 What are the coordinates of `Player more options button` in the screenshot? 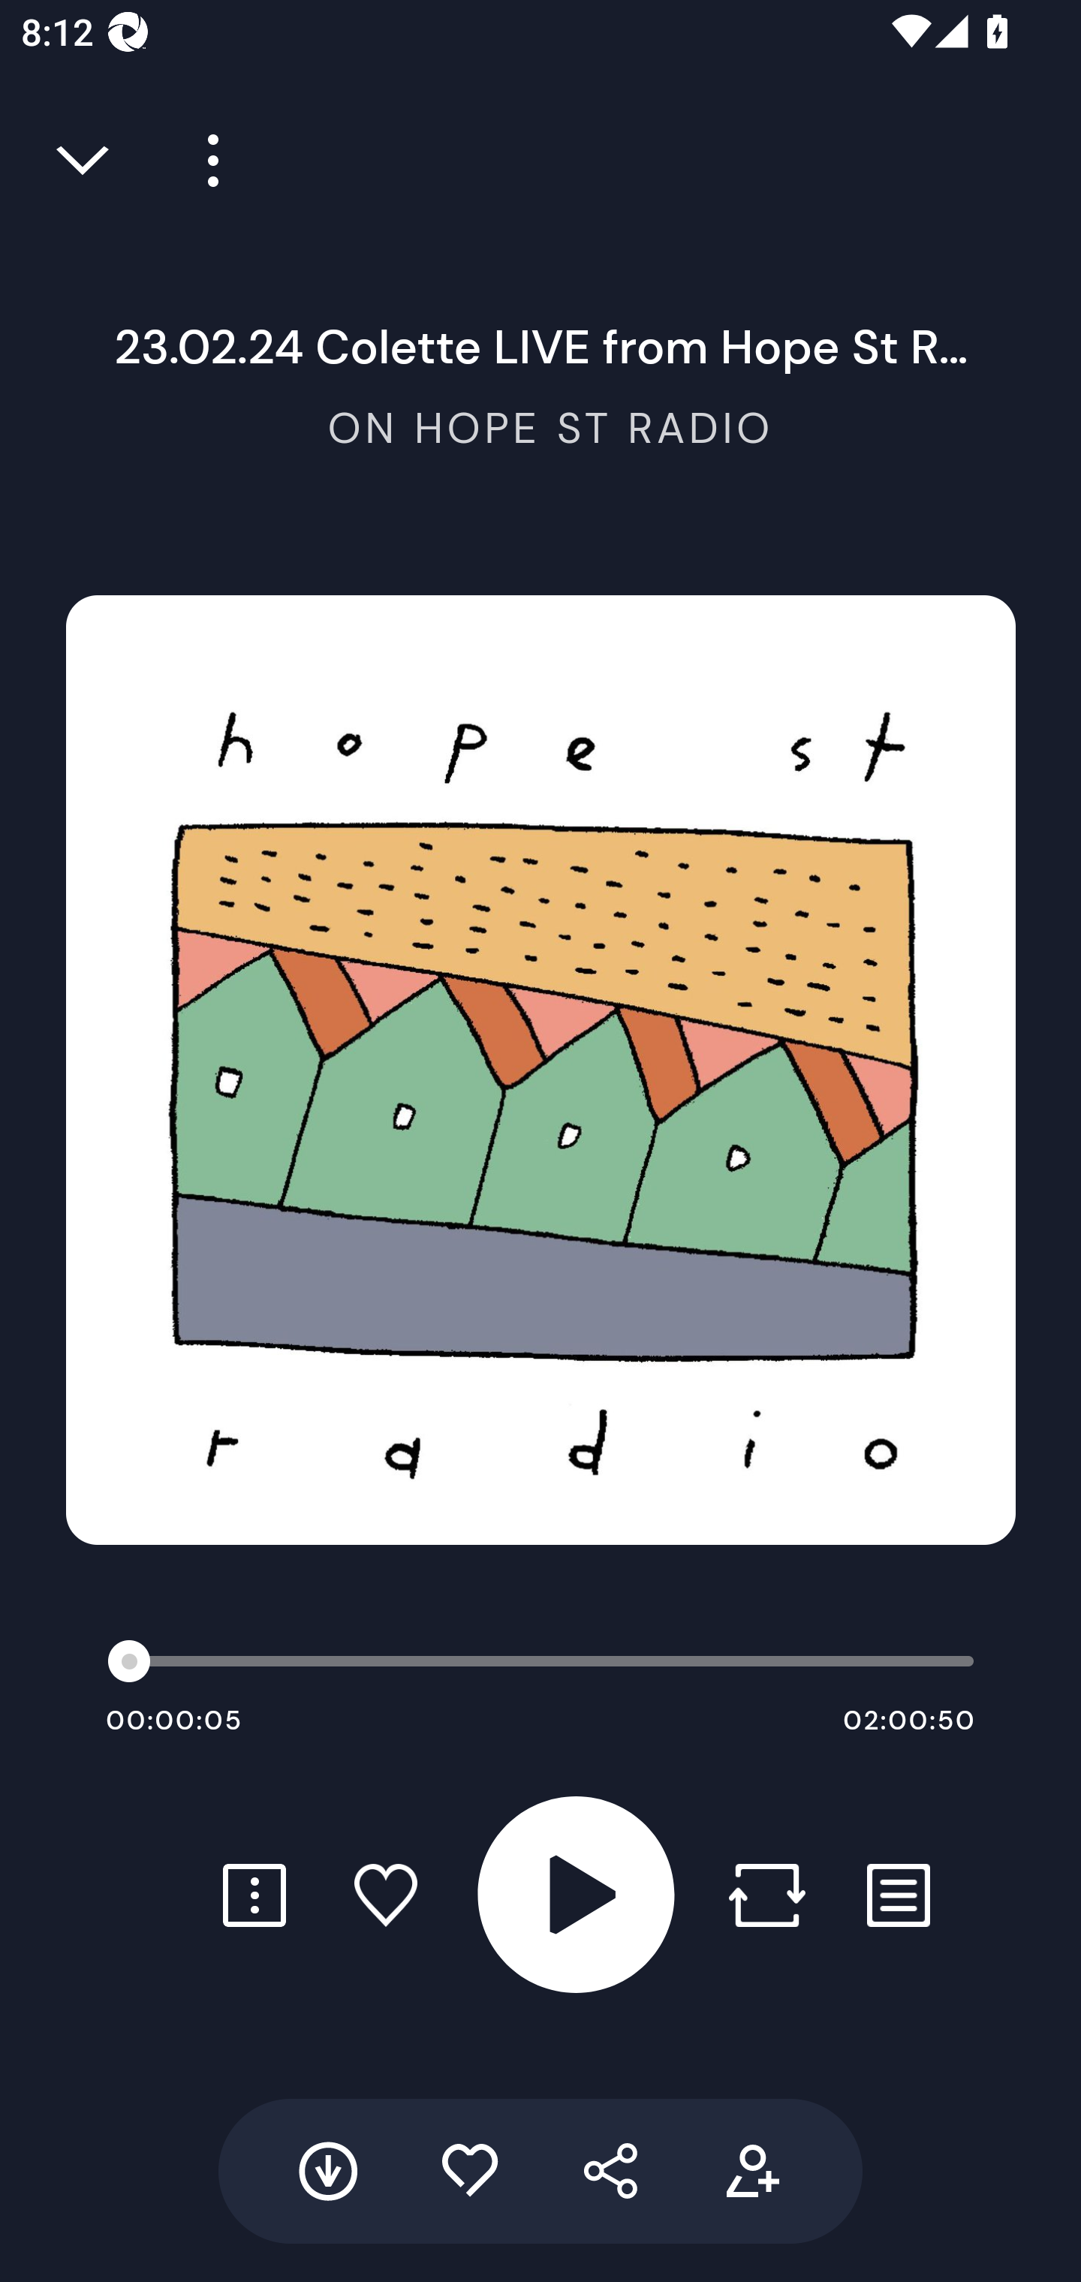 It's located at (203, 161).